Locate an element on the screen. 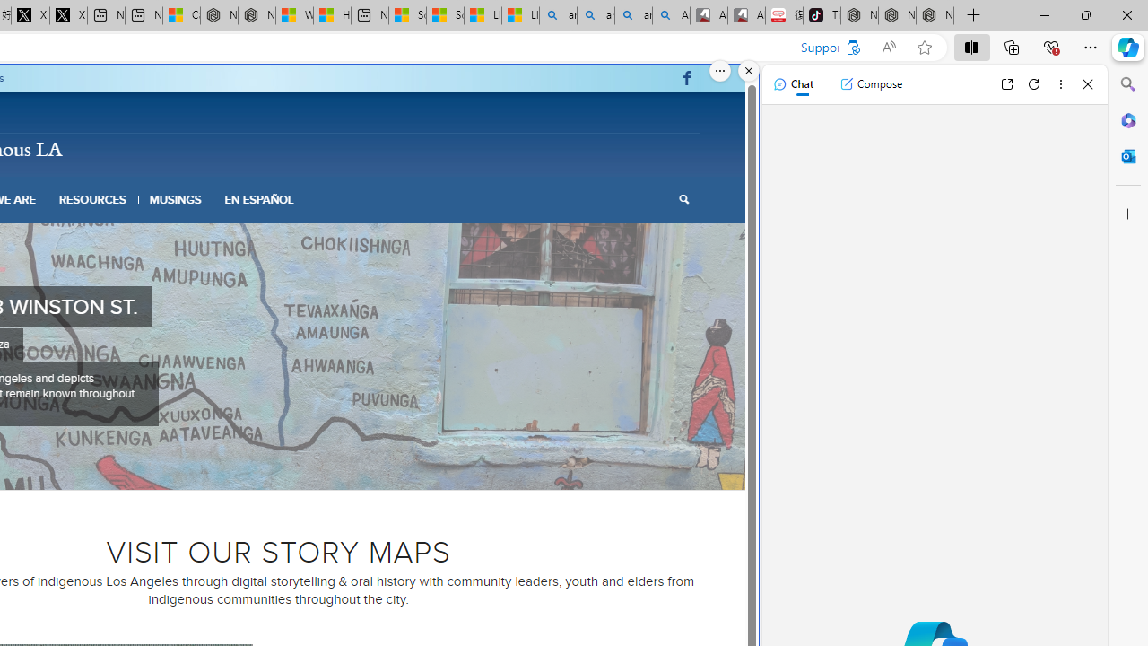  More options. is located at coordinates (720, 71).